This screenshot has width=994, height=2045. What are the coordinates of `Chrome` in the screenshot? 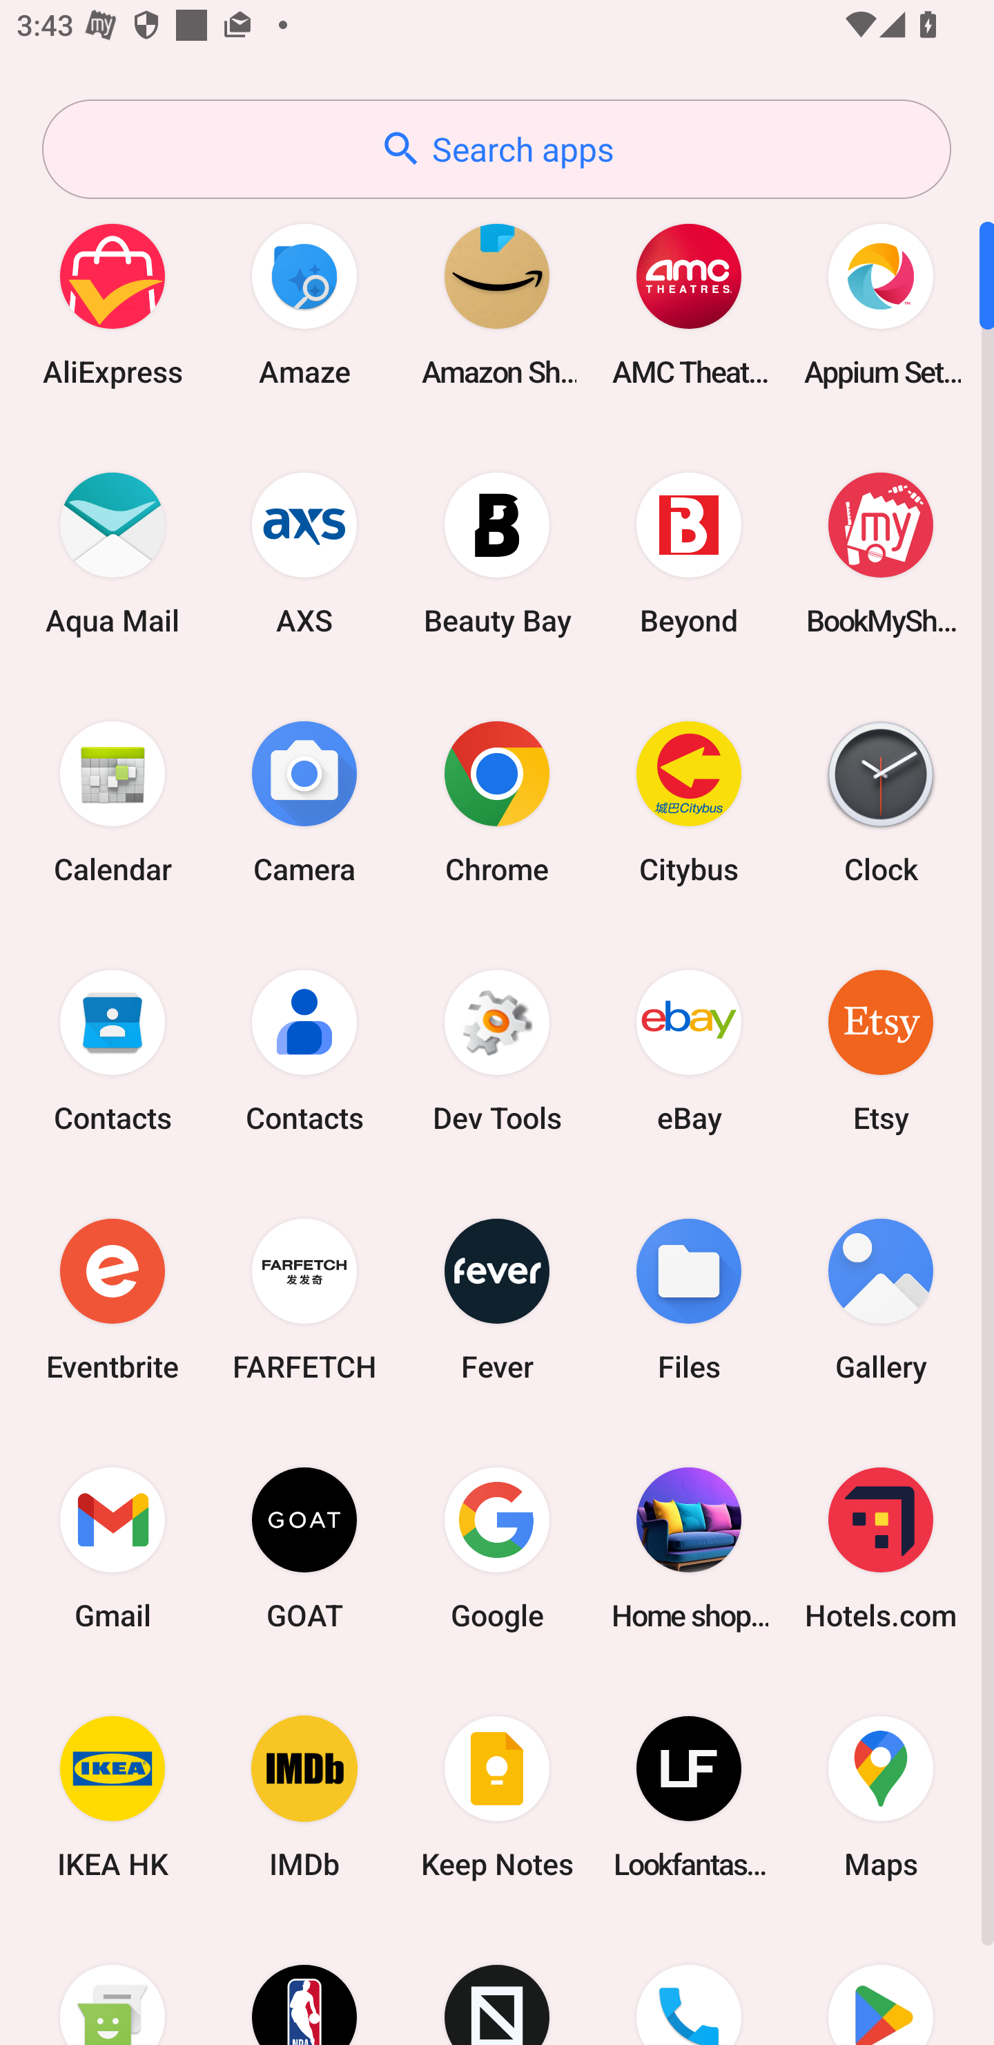 It's located at (497, 801).